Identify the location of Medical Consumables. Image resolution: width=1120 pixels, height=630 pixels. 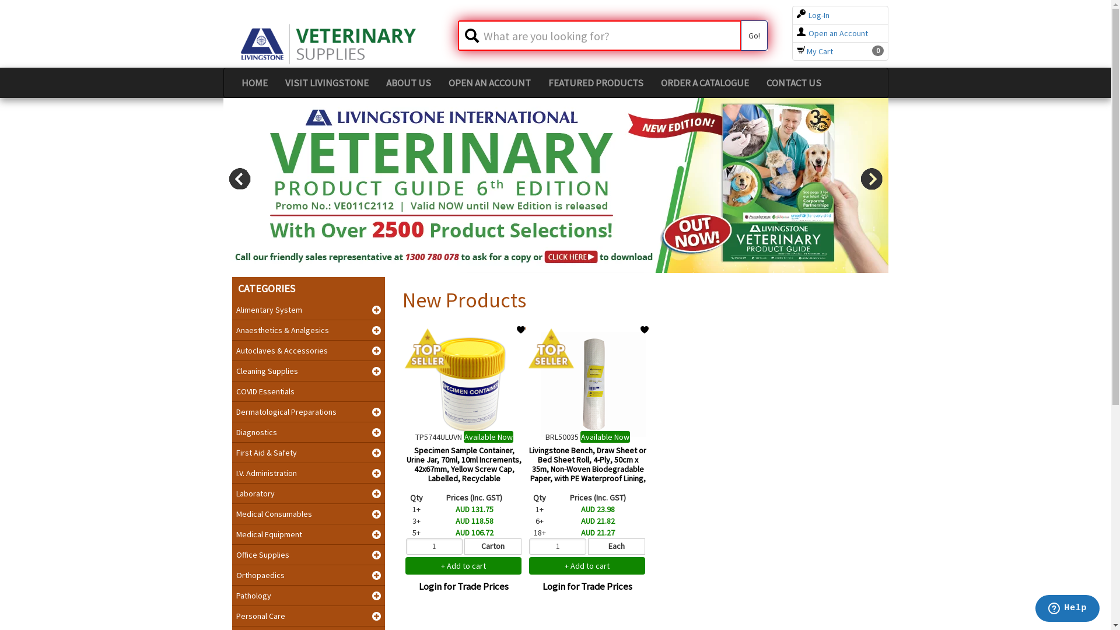
(309, 514).